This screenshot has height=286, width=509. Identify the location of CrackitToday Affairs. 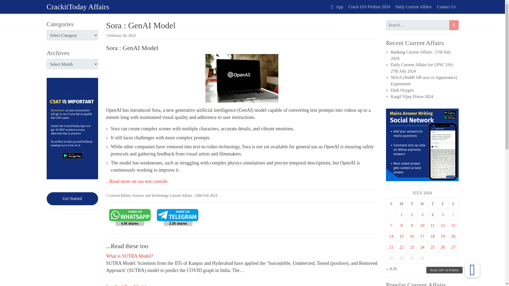
(78, 7).